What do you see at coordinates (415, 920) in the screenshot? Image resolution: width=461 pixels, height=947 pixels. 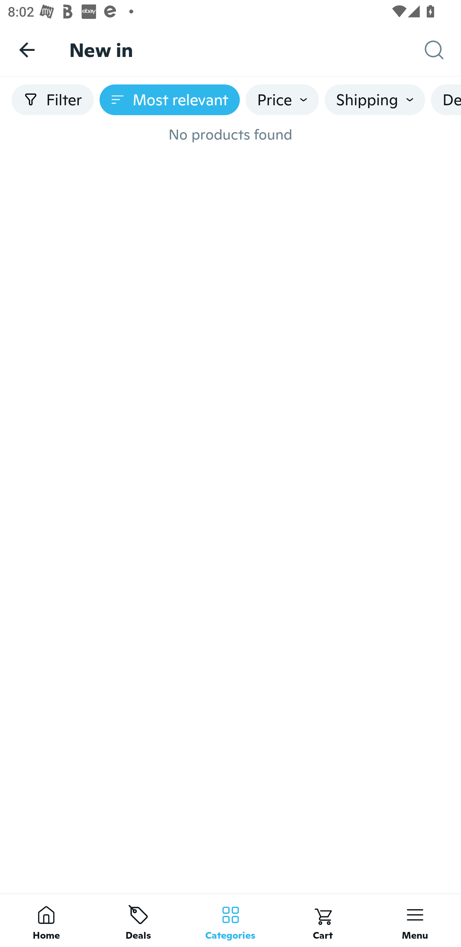 I see `Menu` at bounding box center [415, 920].